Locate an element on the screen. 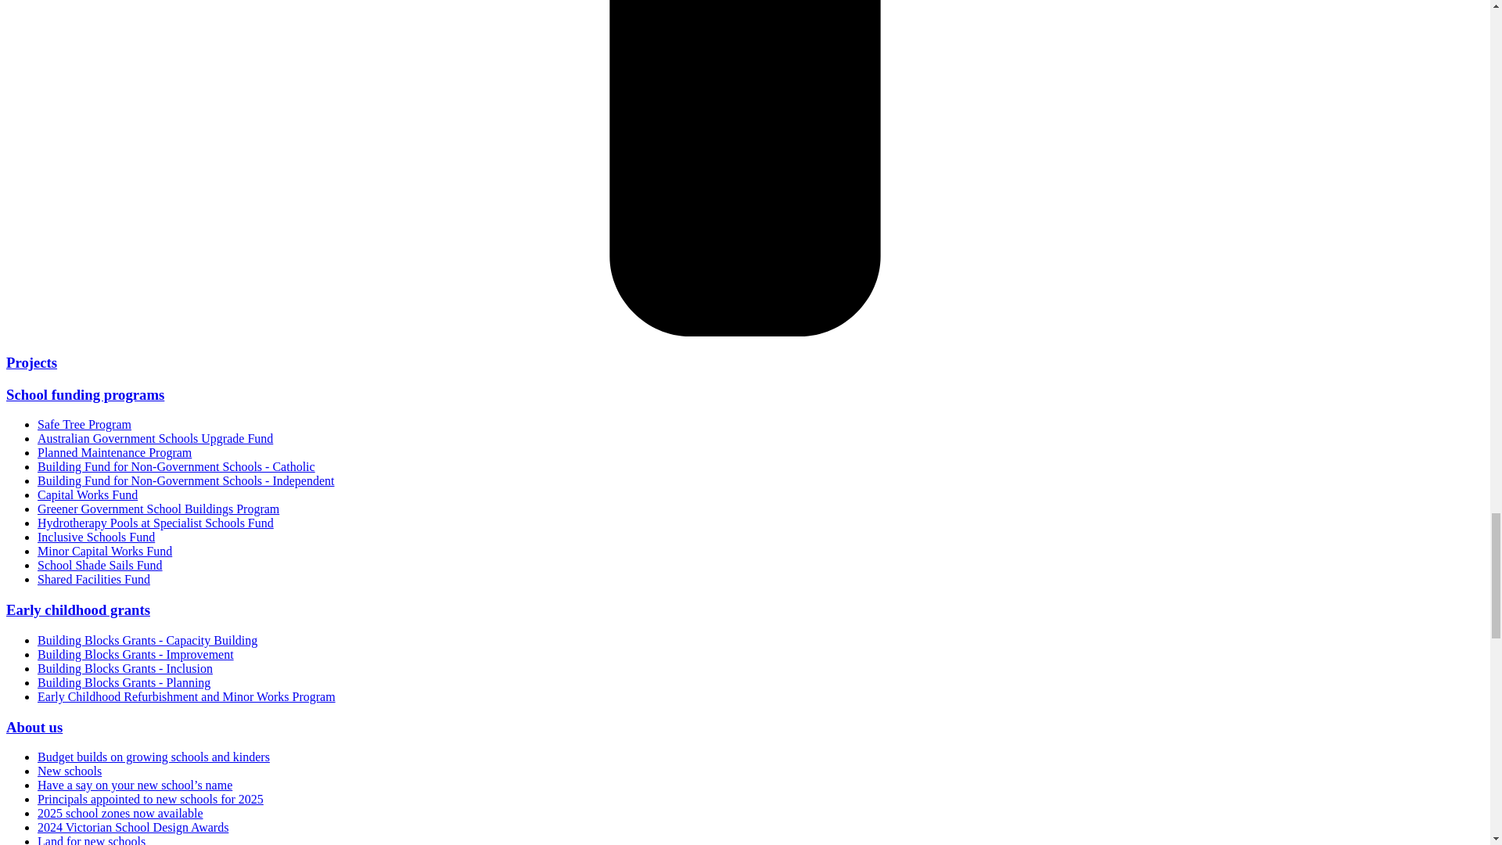  Inclusive Schools Fund is located at coordinates (95, 537).